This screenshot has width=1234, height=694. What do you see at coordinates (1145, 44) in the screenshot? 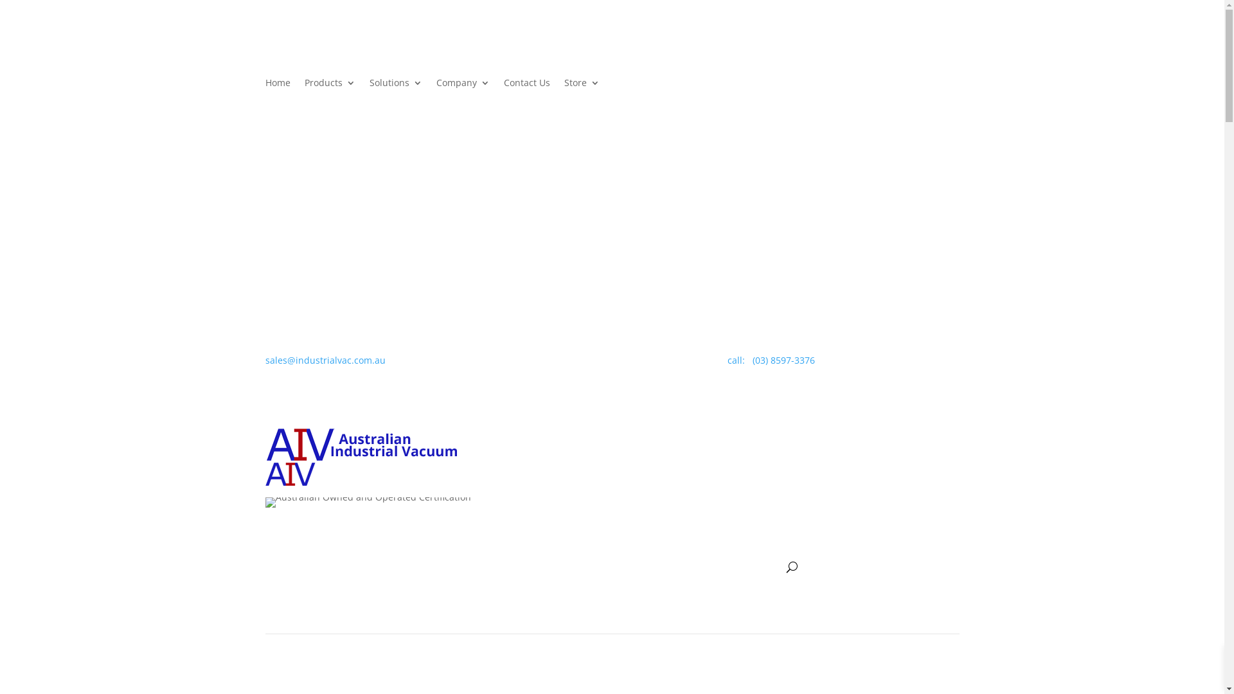
I see `My account` at bounding box center [1145, 44].